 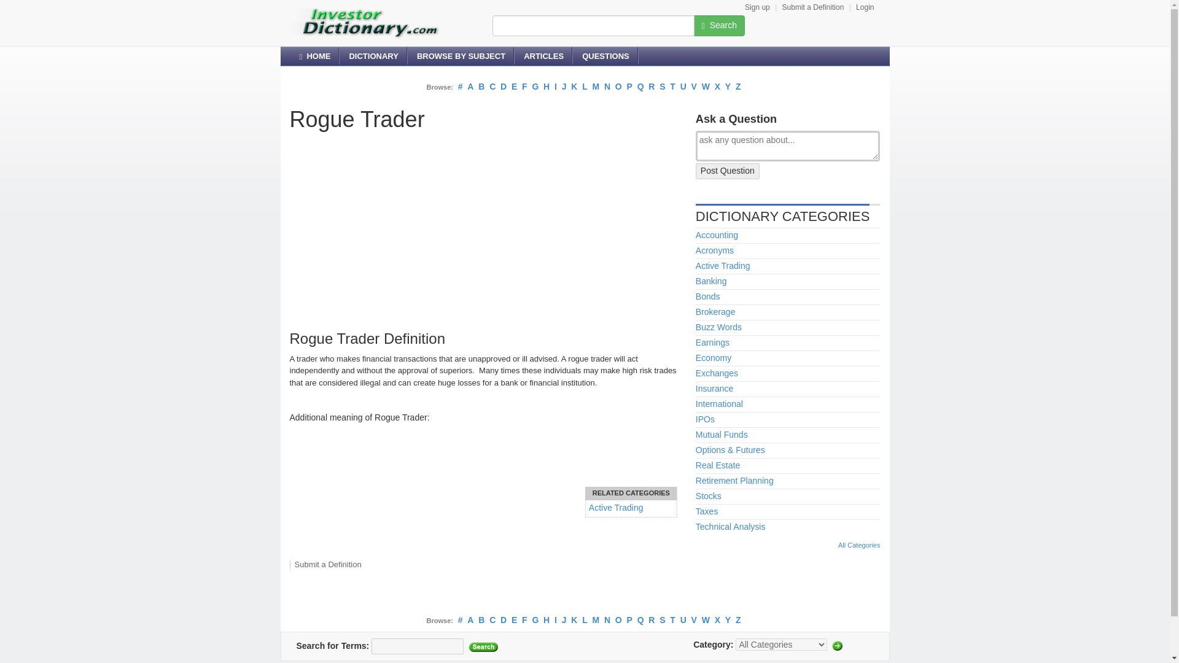 What do you see at coordinates (651, 86) in the screenshot?
I see `R` at bounding box center [651, 86].